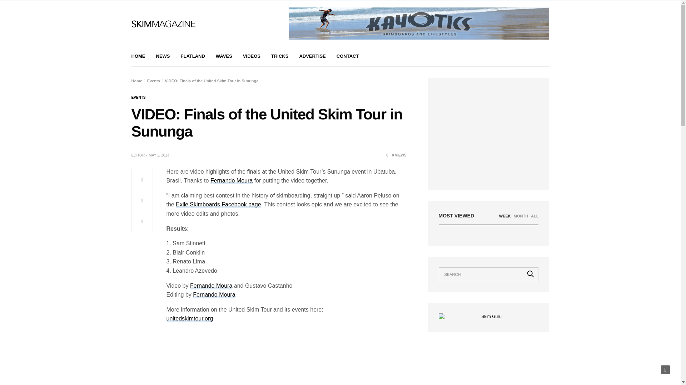 The height and width of the screenshot is (385, 686). I want to click on Fernando Moura, so click(214, 295).